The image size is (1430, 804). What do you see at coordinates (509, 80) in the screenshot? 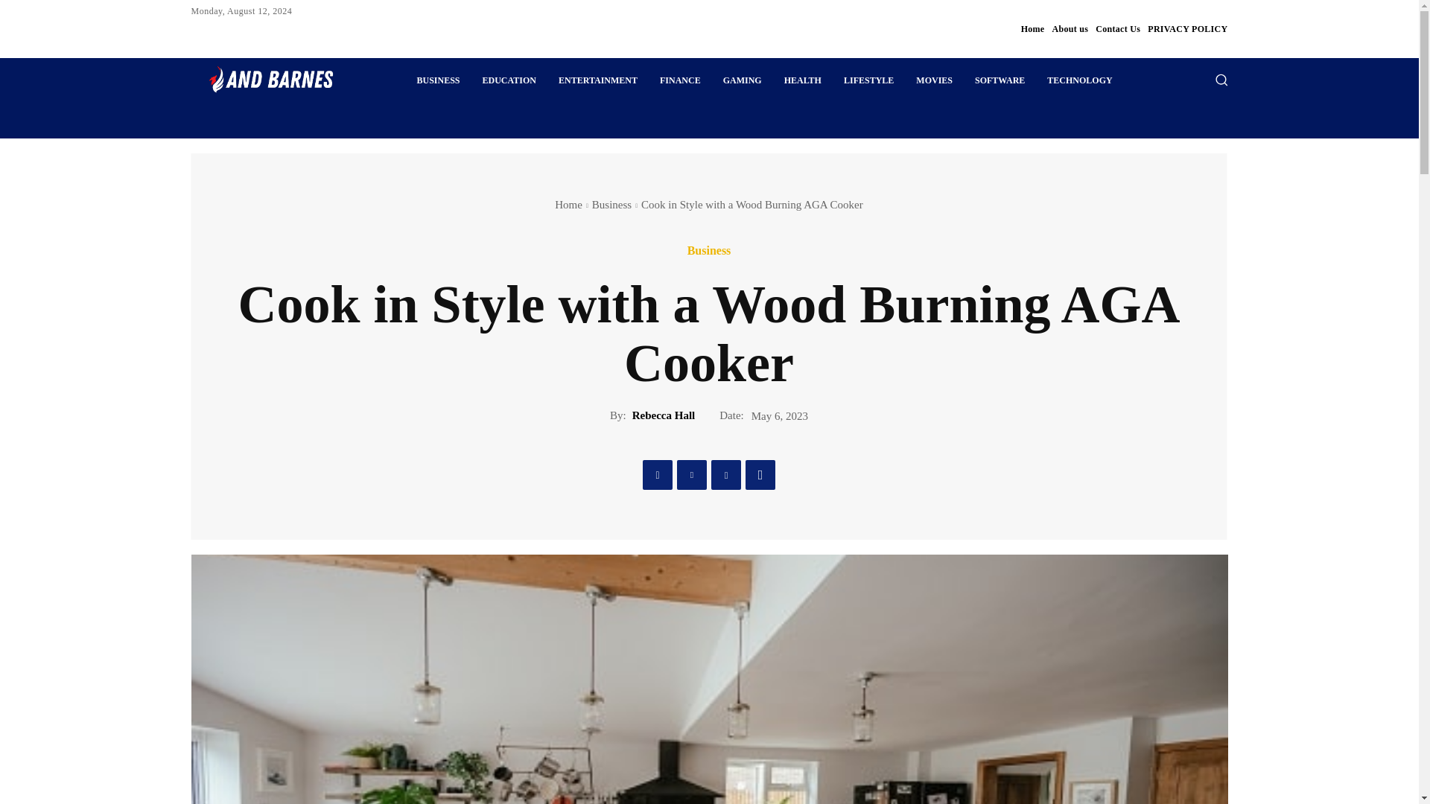
I see `EDUCATION` at bounding box center [509, 80].